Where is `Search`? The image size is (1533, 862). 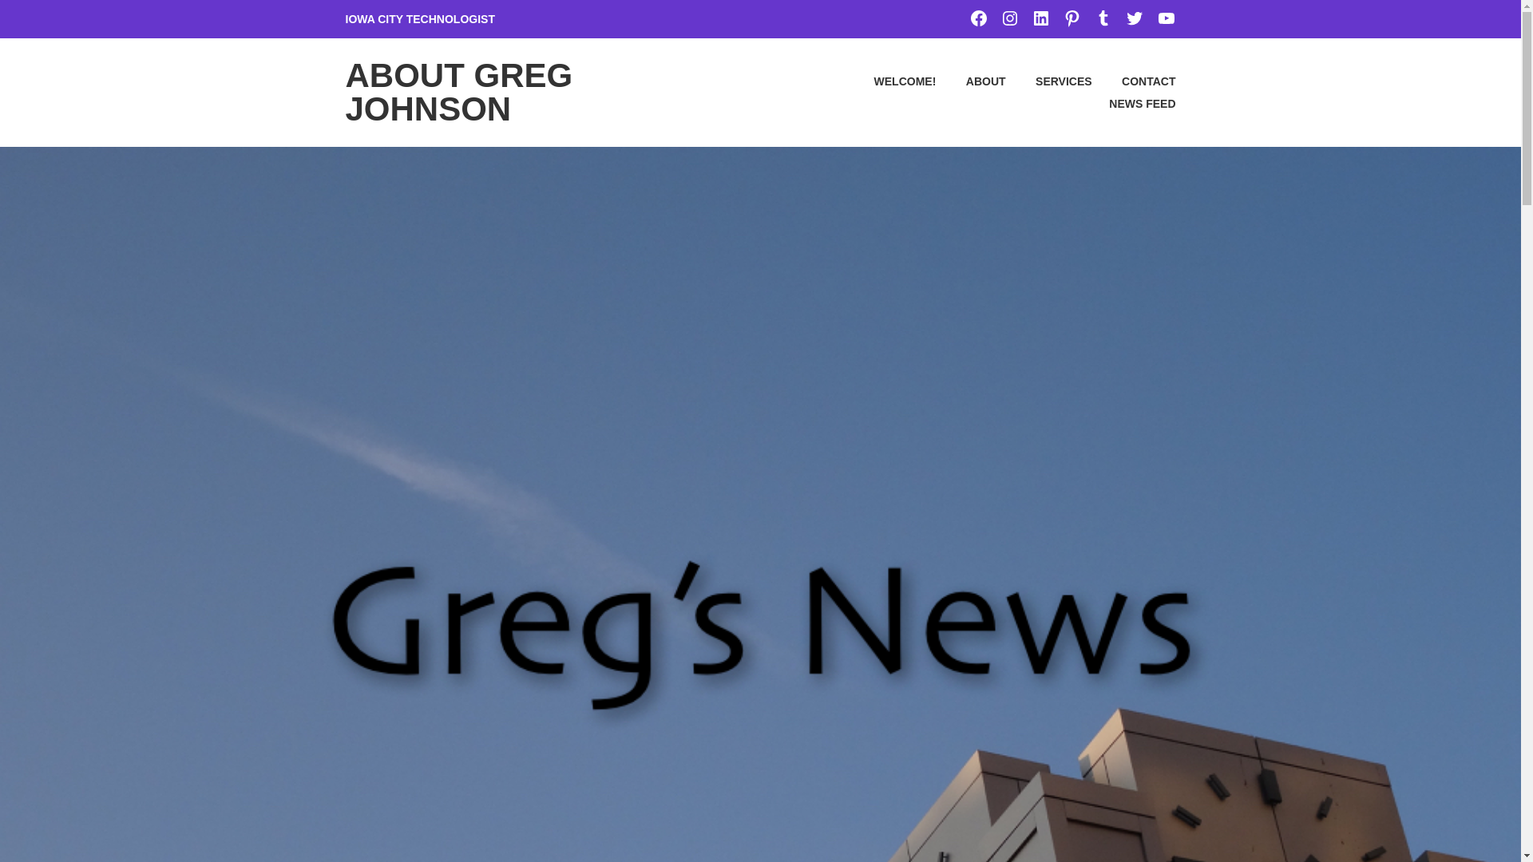 Search is located at coordinates (51, 18).